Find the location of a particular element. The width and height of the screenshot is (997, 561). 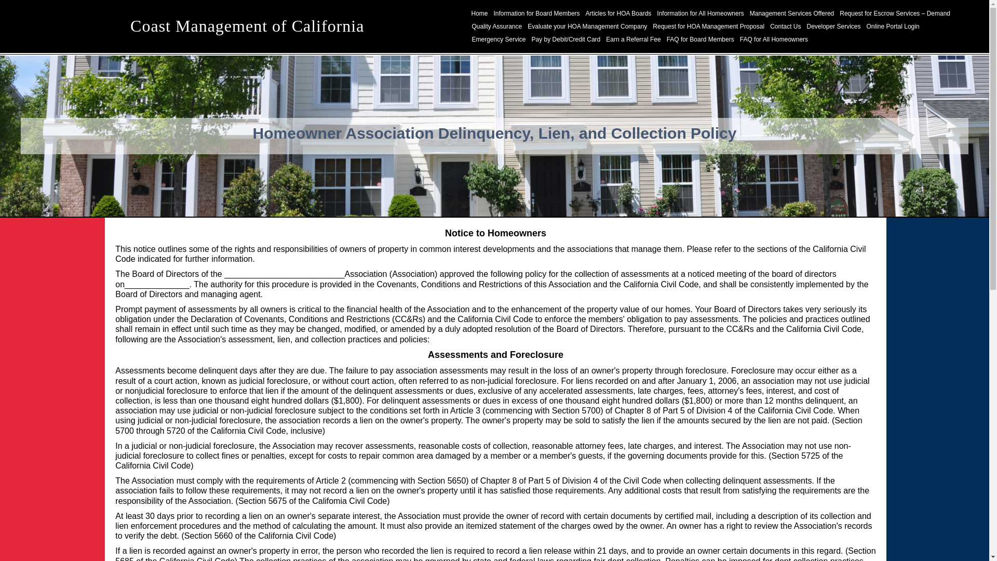

Evaluate your HOA Management Company is located at coordinates (587, 26).